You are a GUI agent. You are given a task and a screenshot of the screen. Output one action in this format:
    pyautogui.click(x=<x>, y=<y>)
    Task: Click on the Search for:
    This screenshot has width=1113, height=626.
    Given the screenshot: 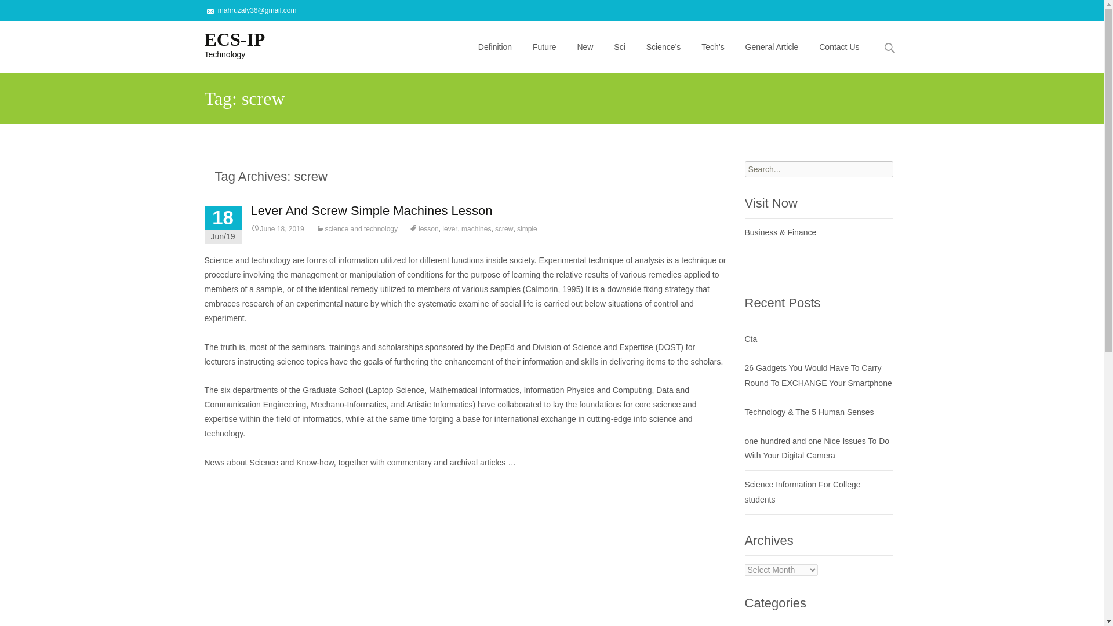 What is the action you would take?
    pyautogui.click(x=772, y=46)
    